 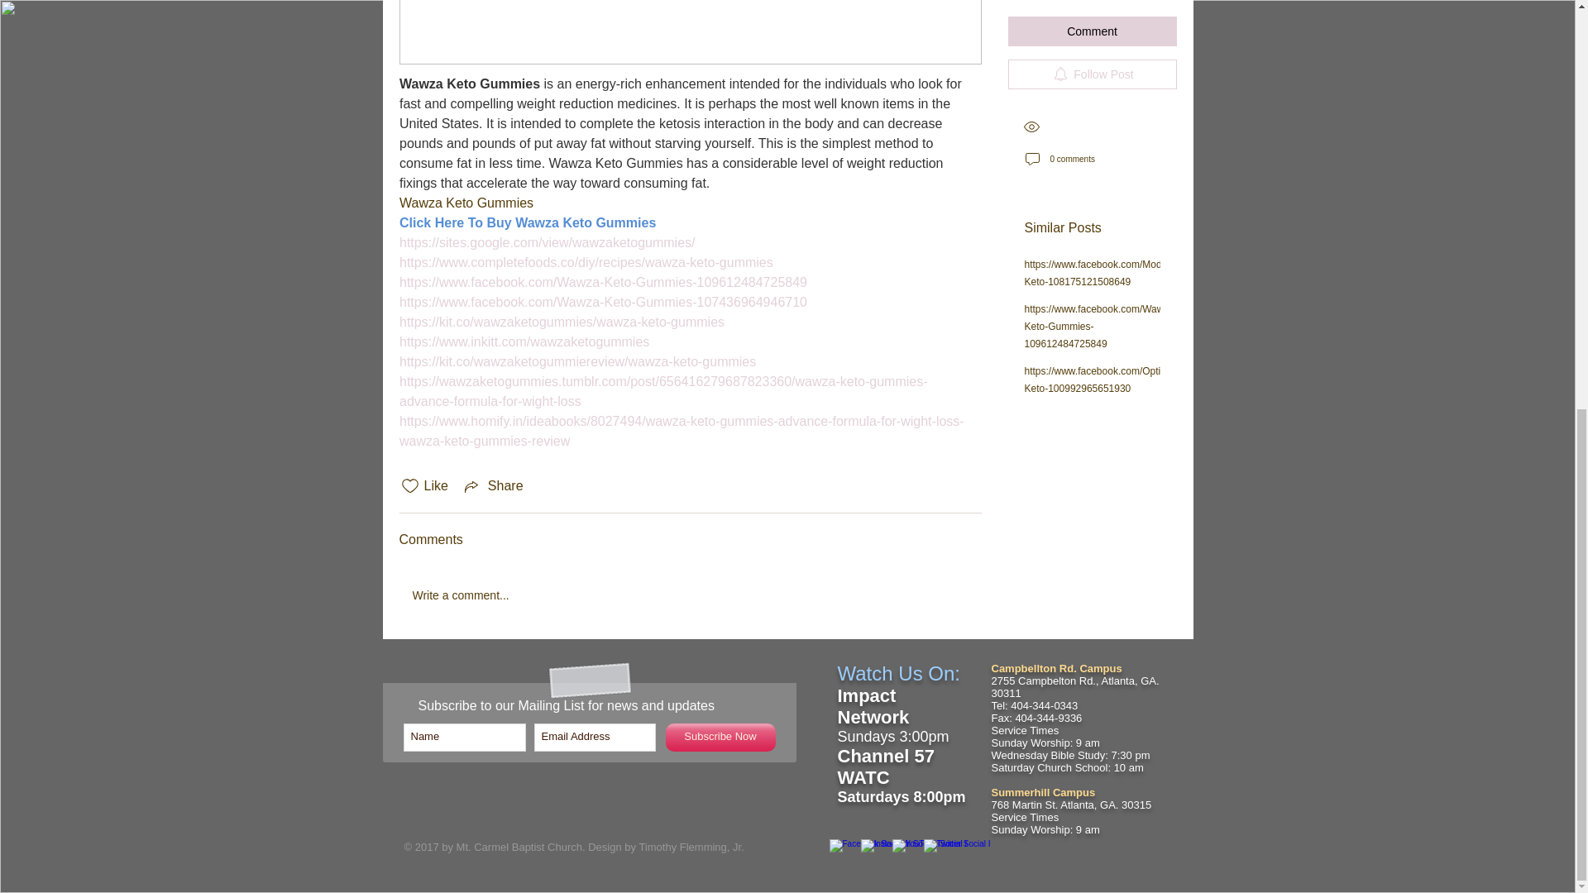 I want to click on Click Here To Buy Wawza Keto Gummies, so click(x=526, y=222).